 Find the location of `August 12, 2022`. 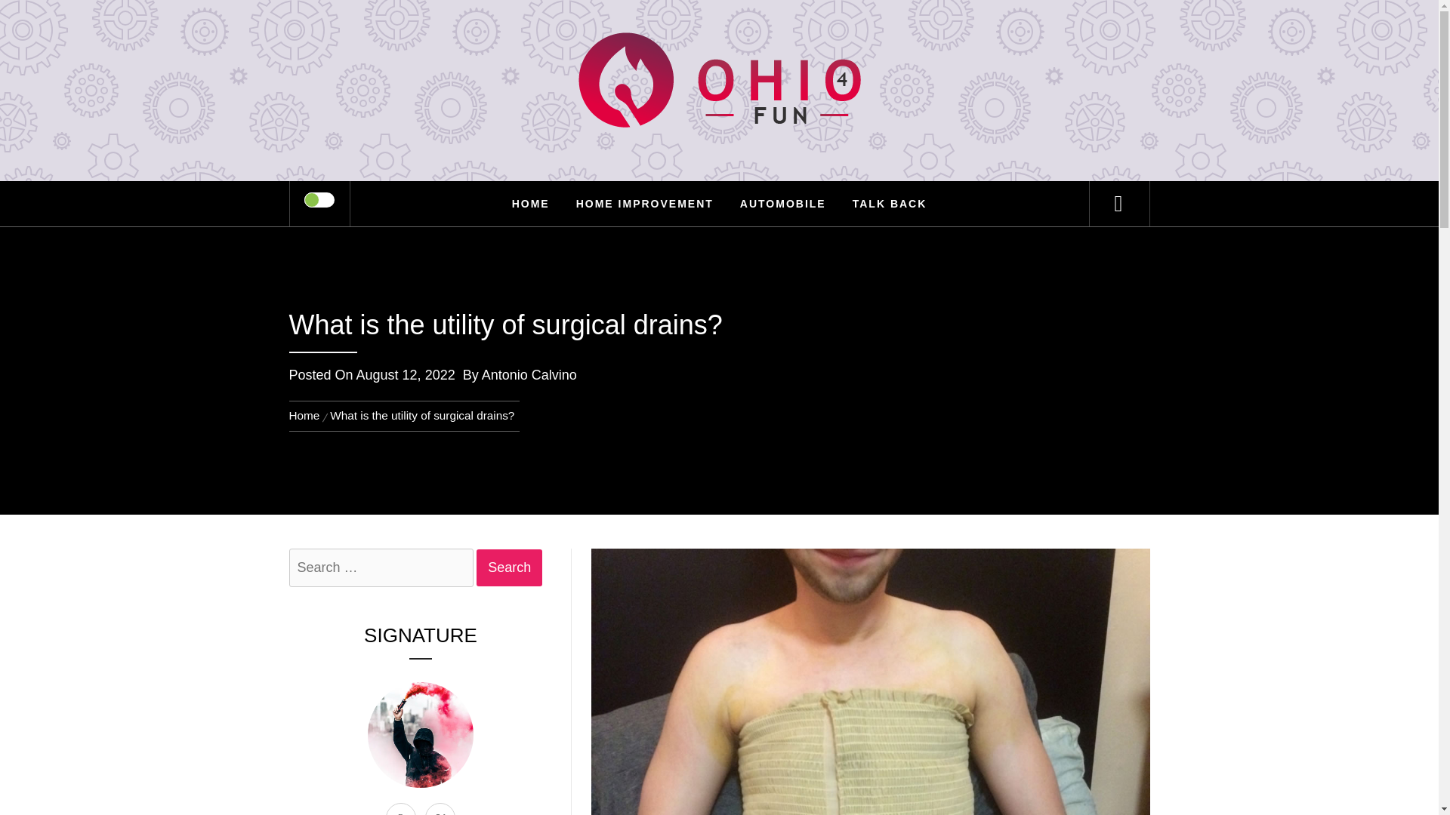

August 12, 2022 is located at coordinates (406, 374).